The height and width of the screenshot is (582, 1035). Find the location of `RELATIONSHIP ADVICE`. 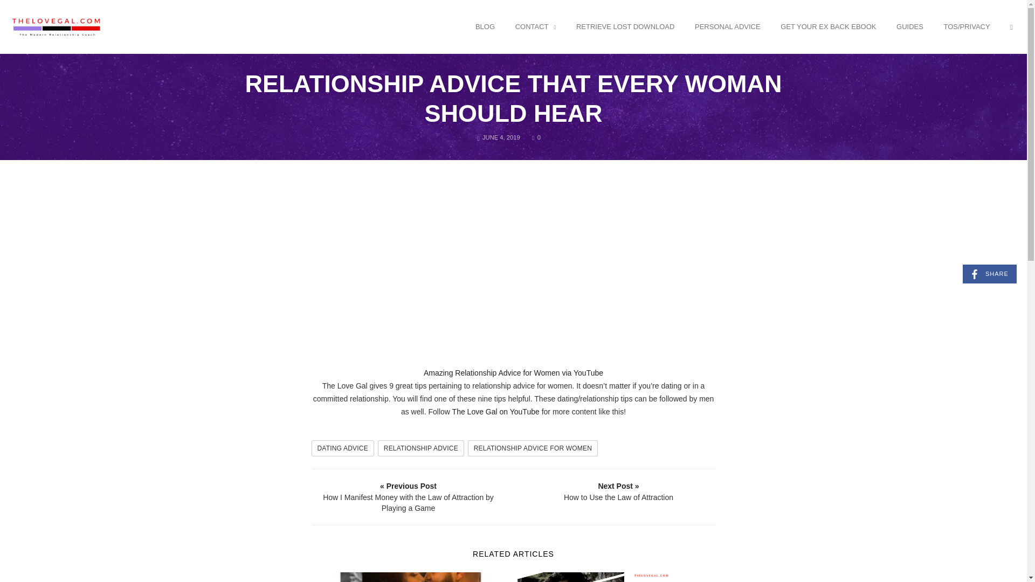

RELATIONSHIP ADVICE is located at coordinates (420, 448).